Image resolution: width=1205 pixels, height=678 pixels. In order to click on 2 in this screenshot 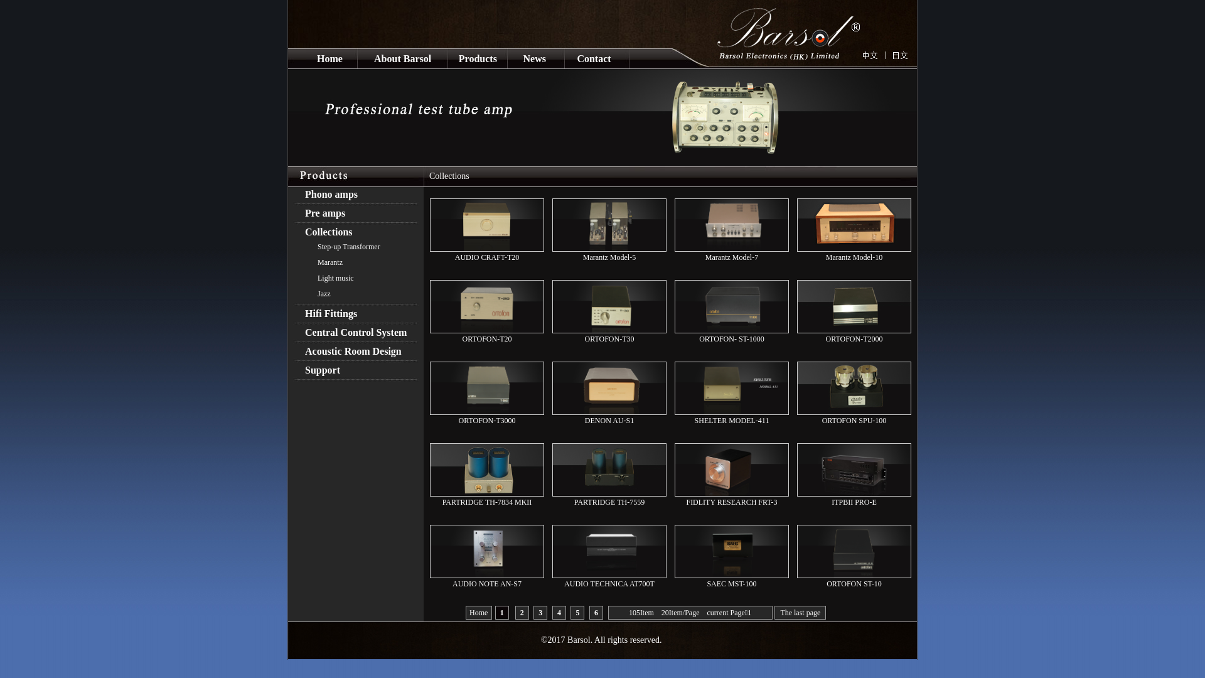, I will do `click(522, 613)`.